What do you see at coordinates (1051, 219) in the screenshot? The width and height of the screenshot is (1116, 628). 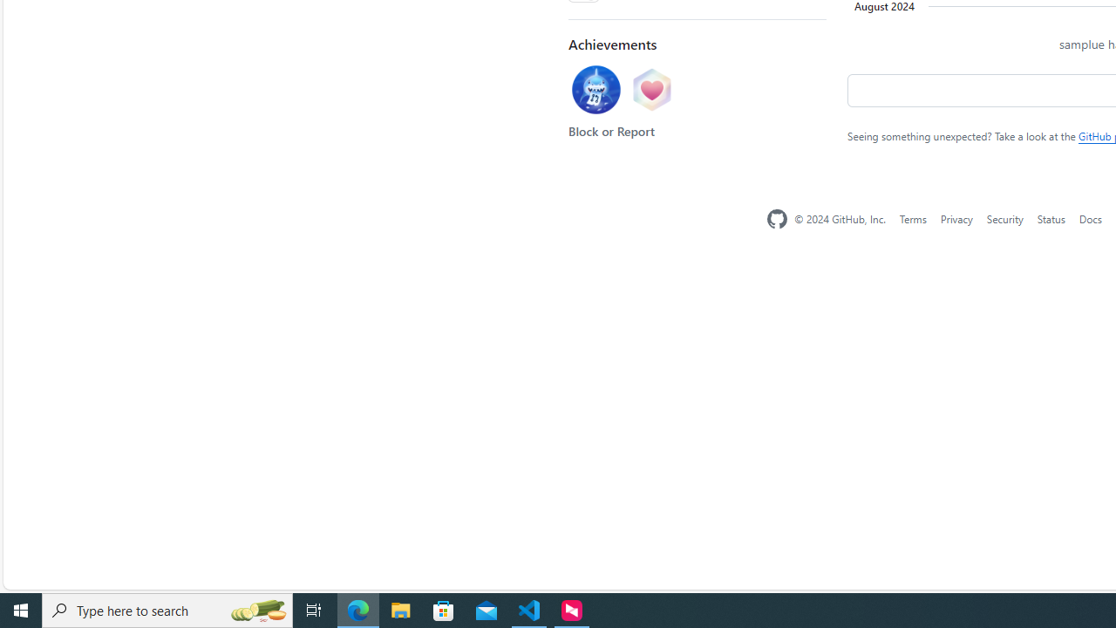 I see `Status` at bounding box center [1051, 219].